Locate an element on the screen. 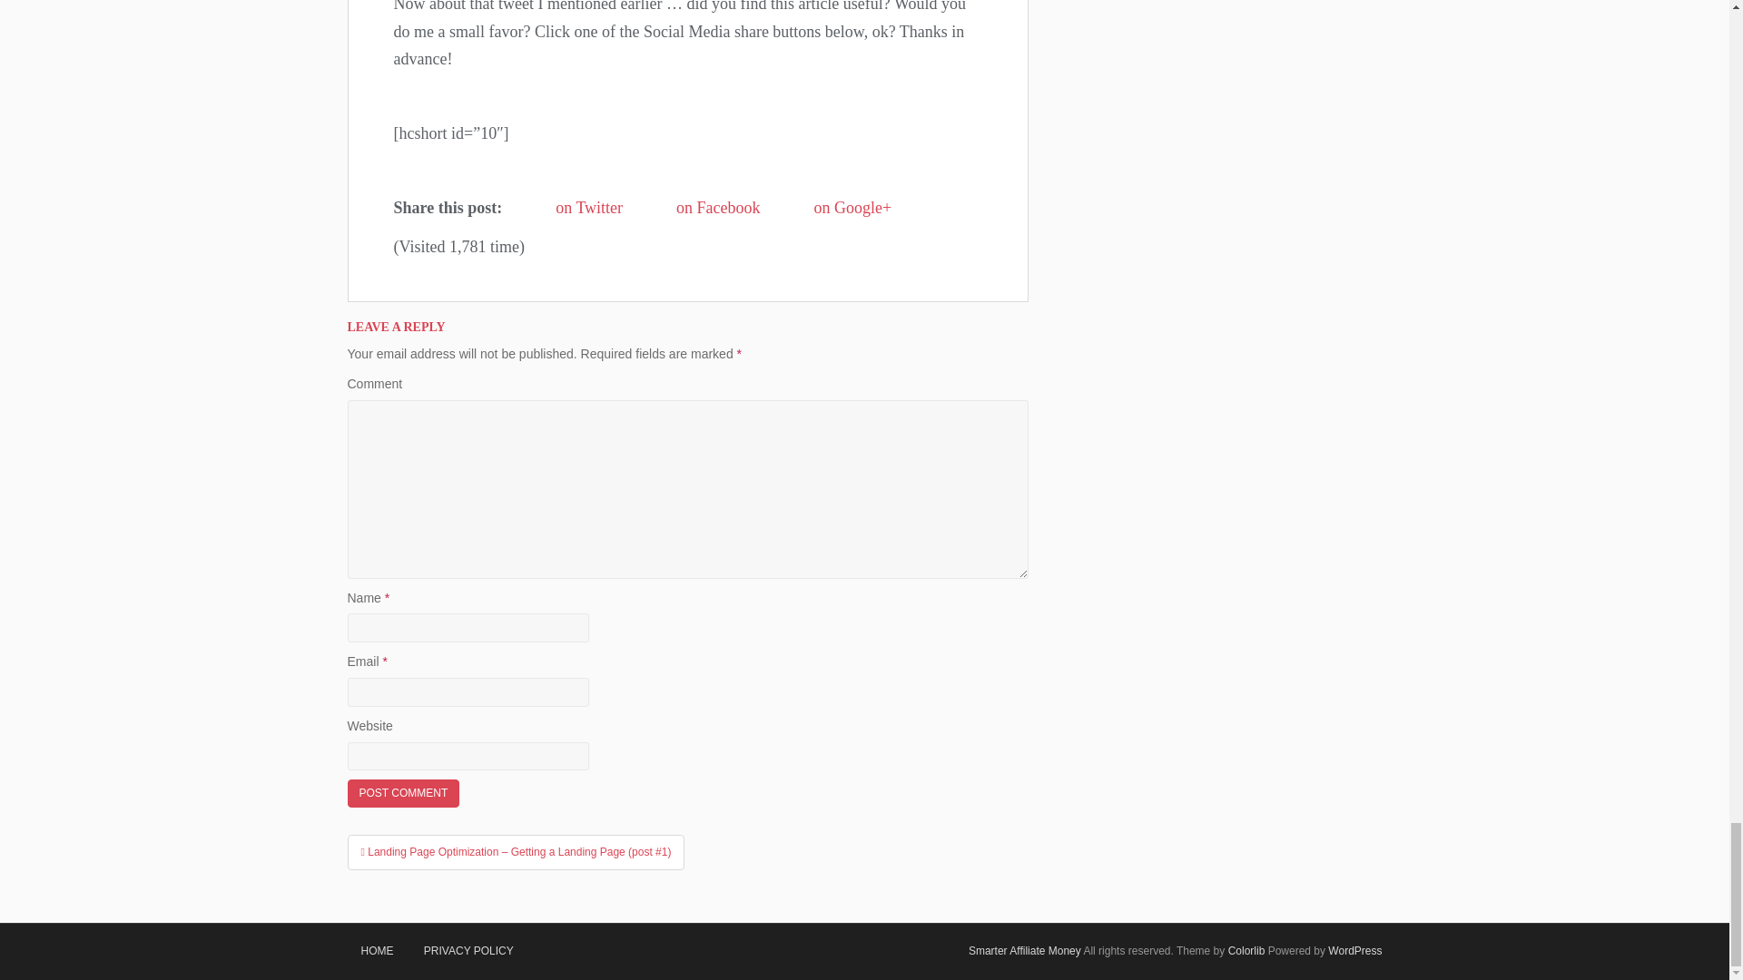  PRIVACY POLICY is located at coordinates (468, 951).